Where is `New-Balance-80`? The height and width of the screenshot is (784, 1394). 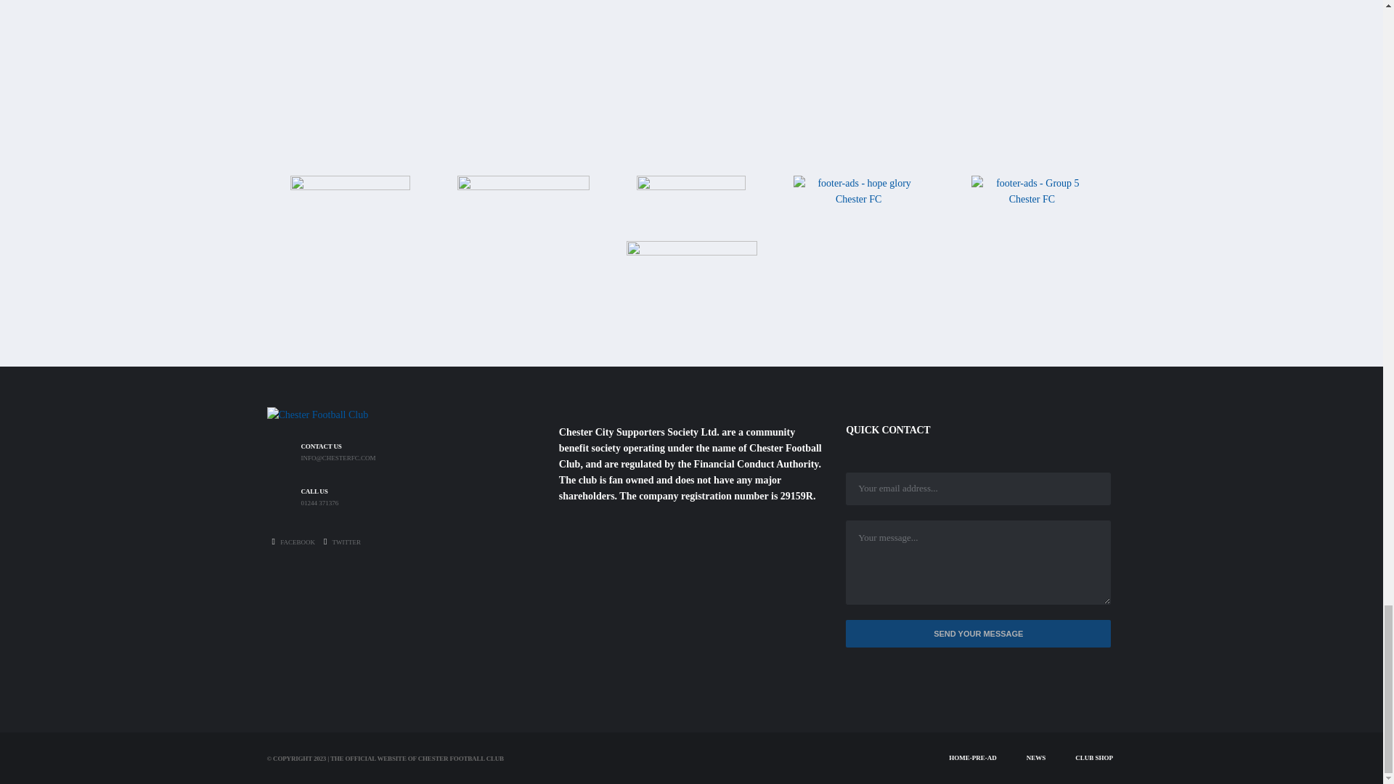 New-Balance-80 is located at coordinates (350, 205).